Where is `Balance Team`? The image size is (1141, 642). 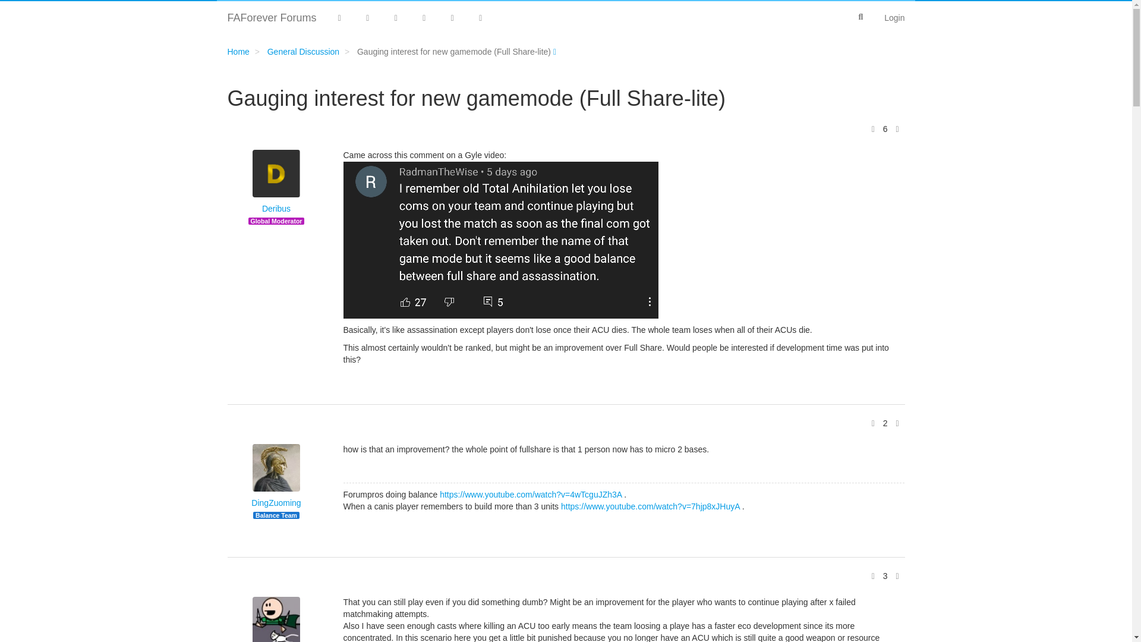
Balance Team is located at coordinates (276, 515).